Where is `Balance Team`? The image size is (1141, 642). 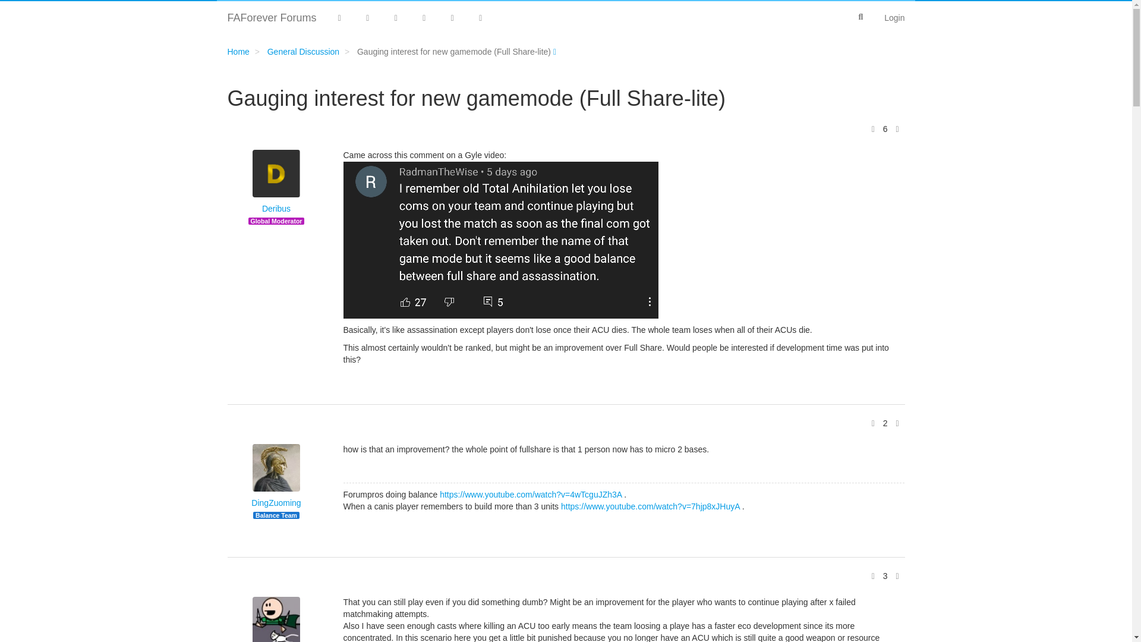
Balance Team is located at coordinates (276, 515).